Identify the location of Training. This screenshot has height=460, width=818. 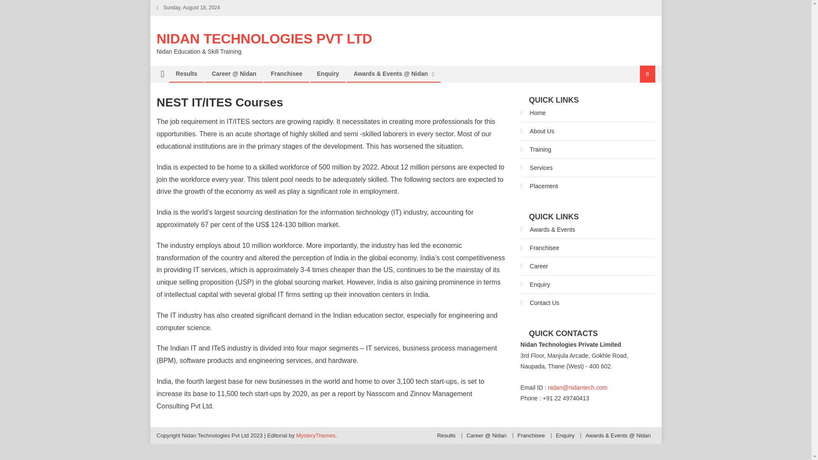
(536, 149).